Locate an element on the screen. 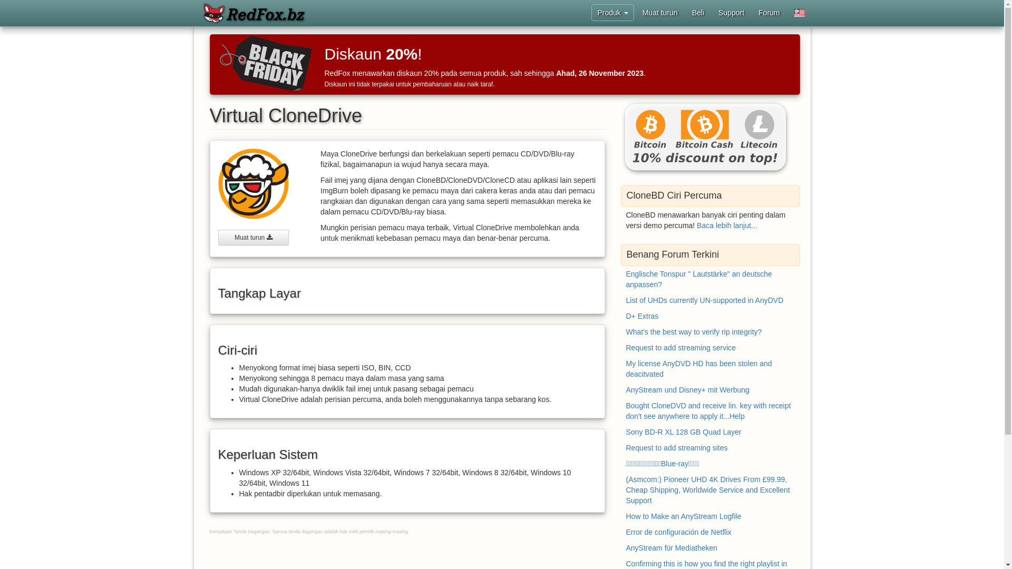 The height and width of the screenshot is (569, 1012). Baca lebih lanjut... is located at coordinates (727, 225).